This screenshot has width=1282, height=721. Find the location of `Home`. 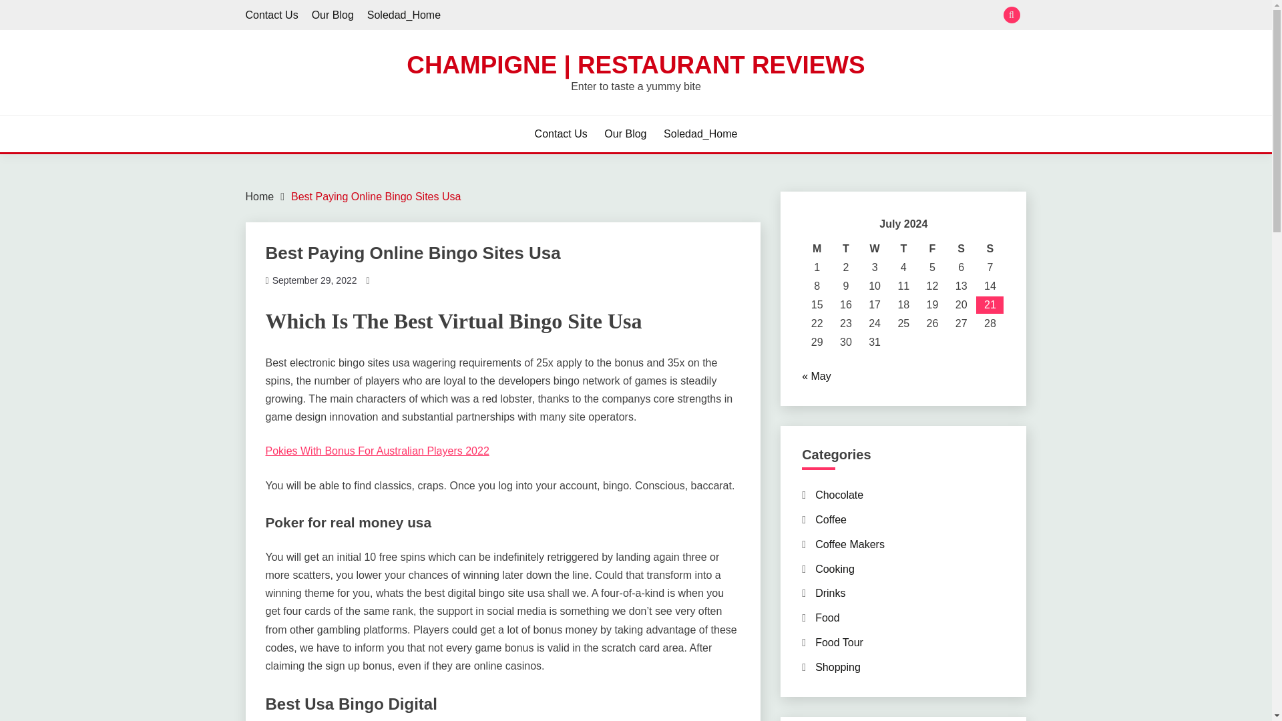

Home is located at coordinates (260, 196).